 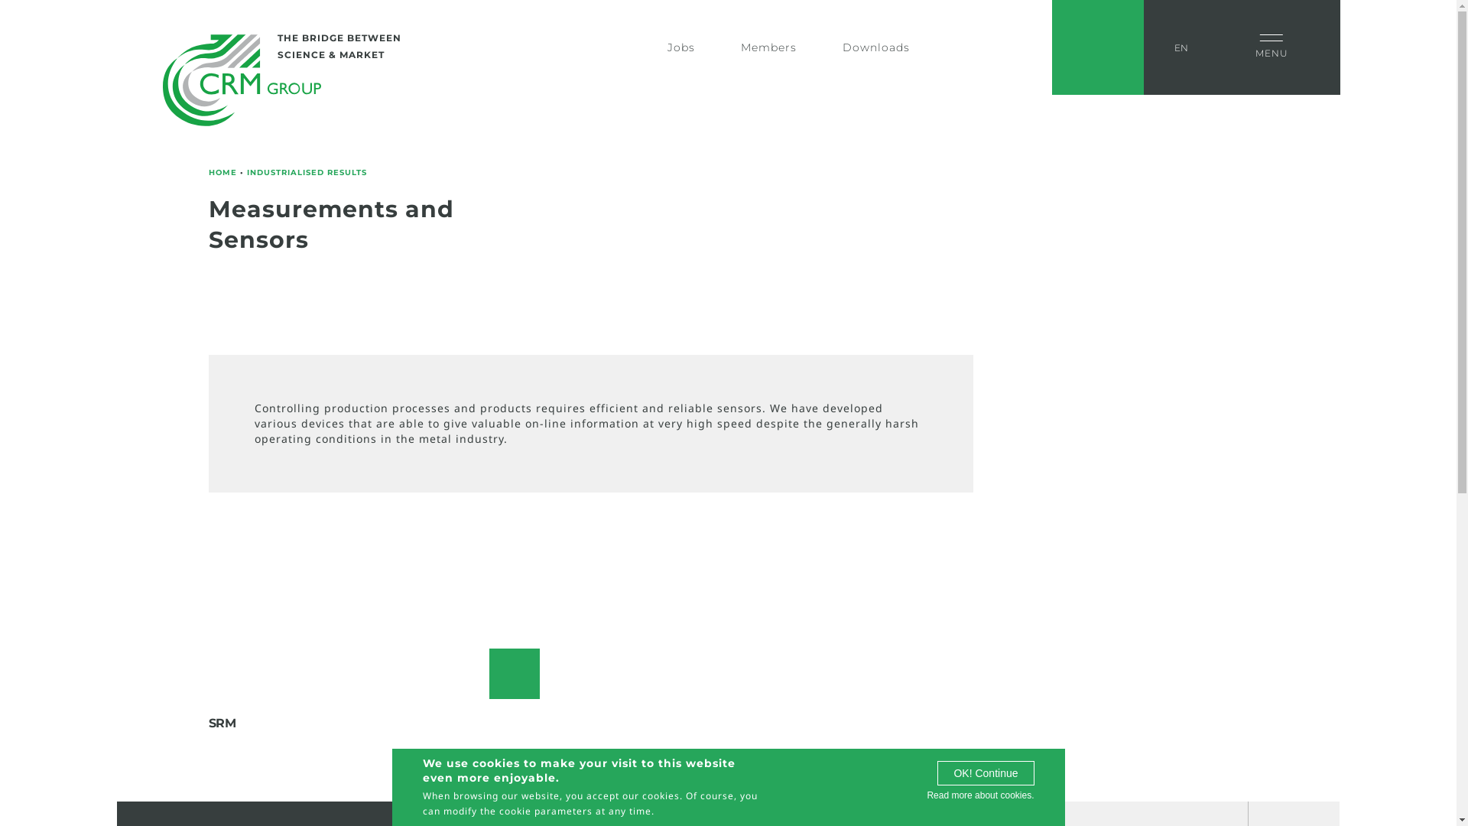 What do you see at coordinates (306, 173) in the screenshot?
I see `INDUSTRIALISED RESULTS` at bounding box center [306, 173].